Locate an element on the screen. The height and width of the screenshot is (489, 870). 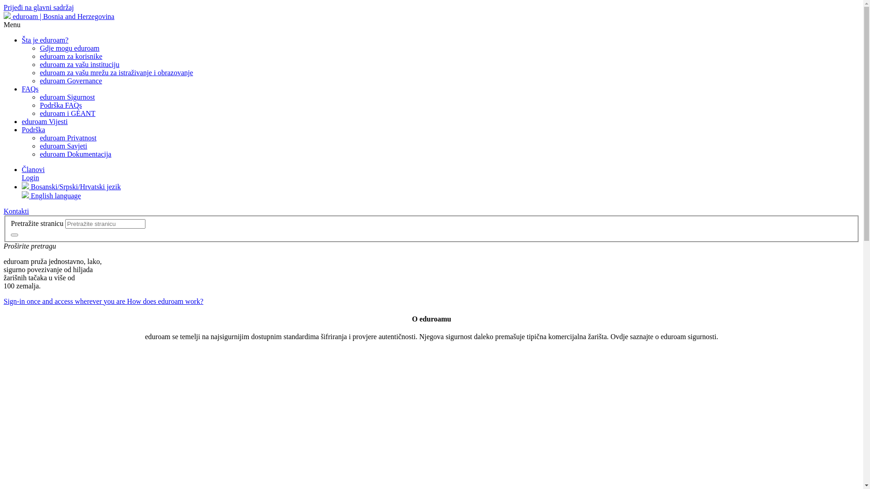
eduroam Dokumentacija is located at coordinates (75, 154).